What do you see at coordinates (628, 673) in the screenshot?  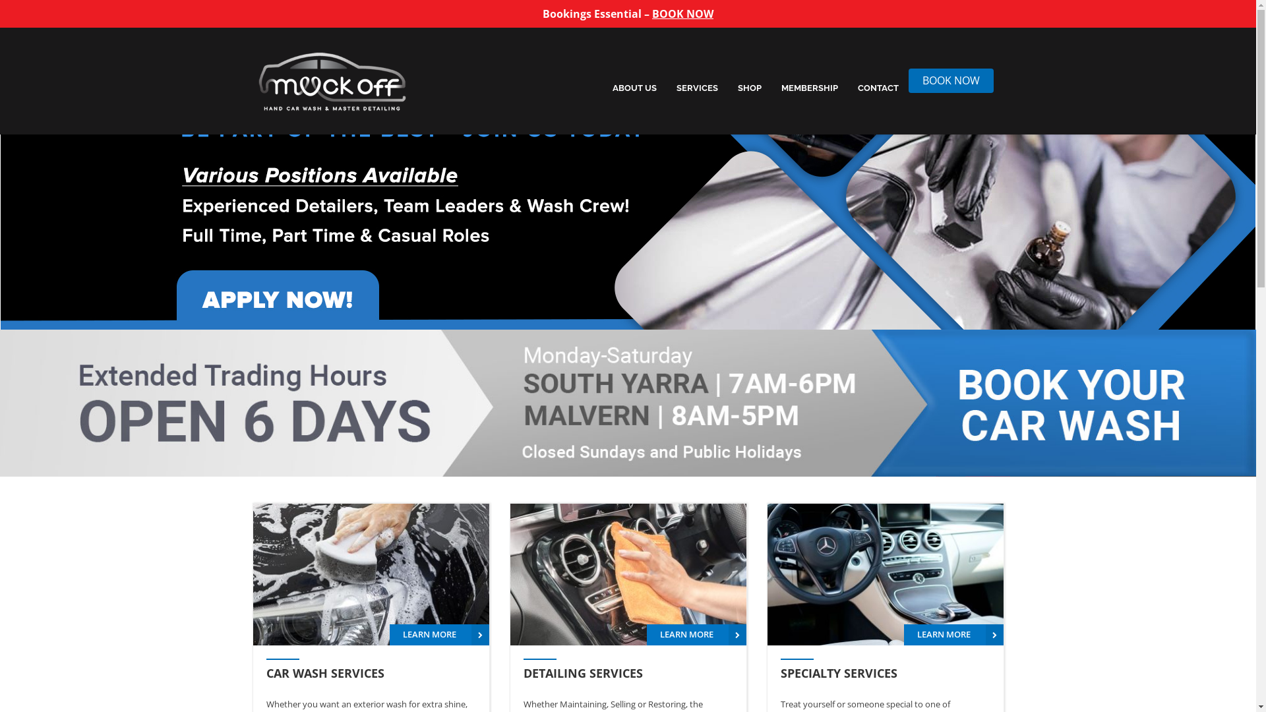 I see `DETAILING SERVICES` at bounding box center [628, 673].